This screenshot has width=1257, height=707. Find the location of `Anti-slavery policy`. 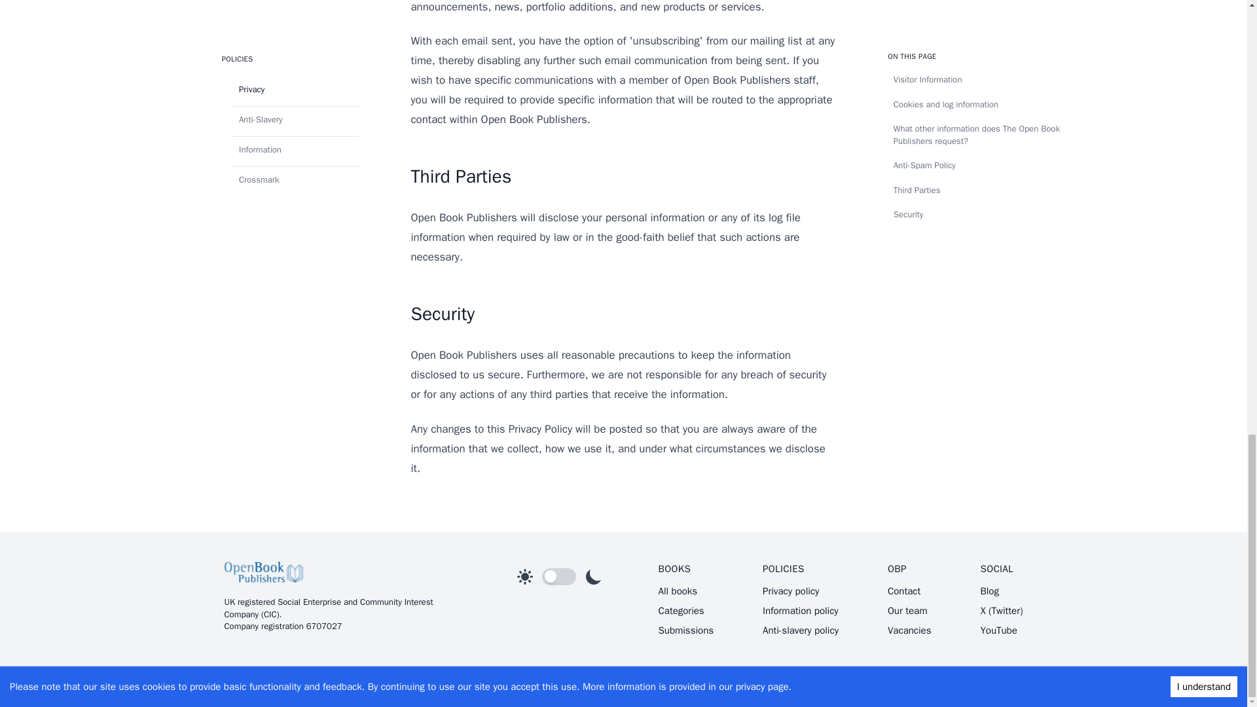

Anti-slavery policy is located at coordinates (800, 630).